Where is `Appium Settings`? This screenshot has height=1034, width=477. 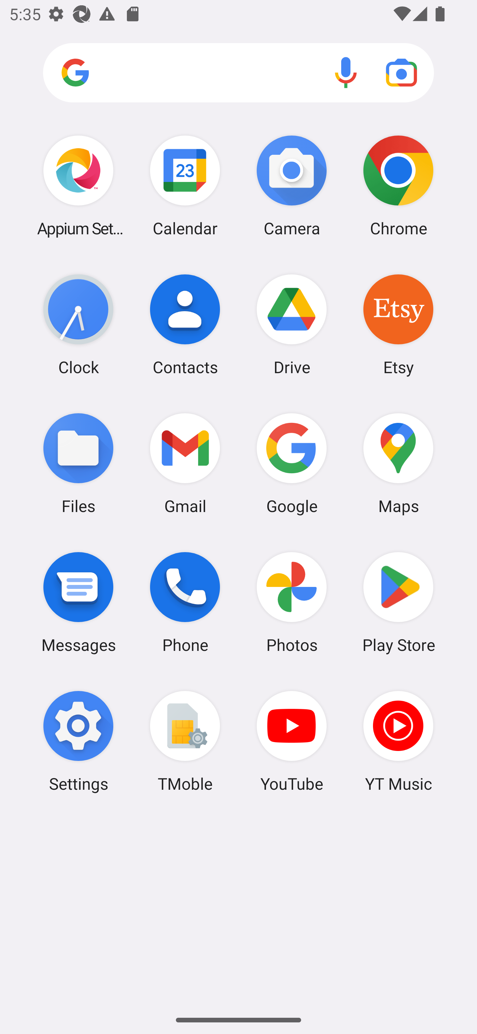 Appium Settings is located at coordinates (78, 186).